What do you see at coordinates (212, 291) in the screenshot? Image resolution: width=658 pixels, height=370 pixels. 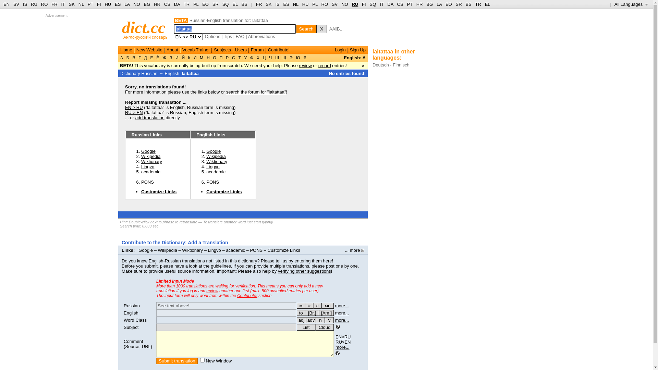 I see `review` at bounding box center [212, 291].